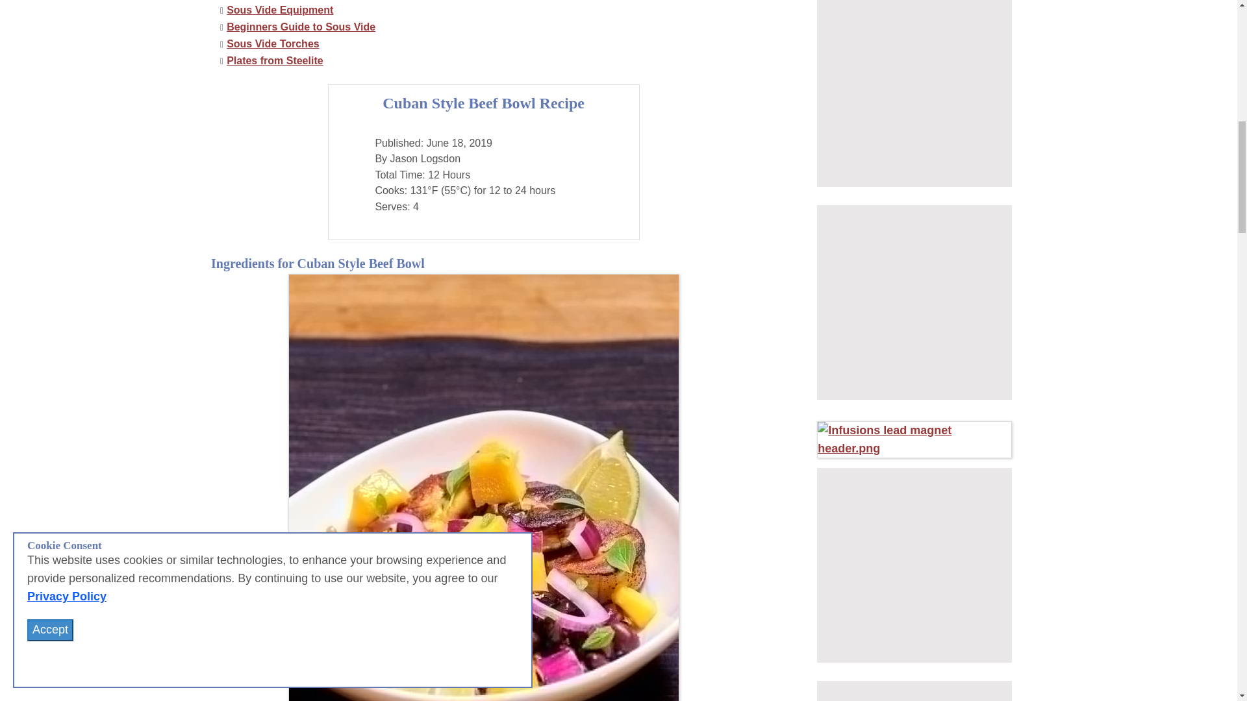 The width and height of the screenshot is (1247, 701). Describe the element at coordinates (914, 302) in the screenshot. I see `Party Foods book cover large` at that location.